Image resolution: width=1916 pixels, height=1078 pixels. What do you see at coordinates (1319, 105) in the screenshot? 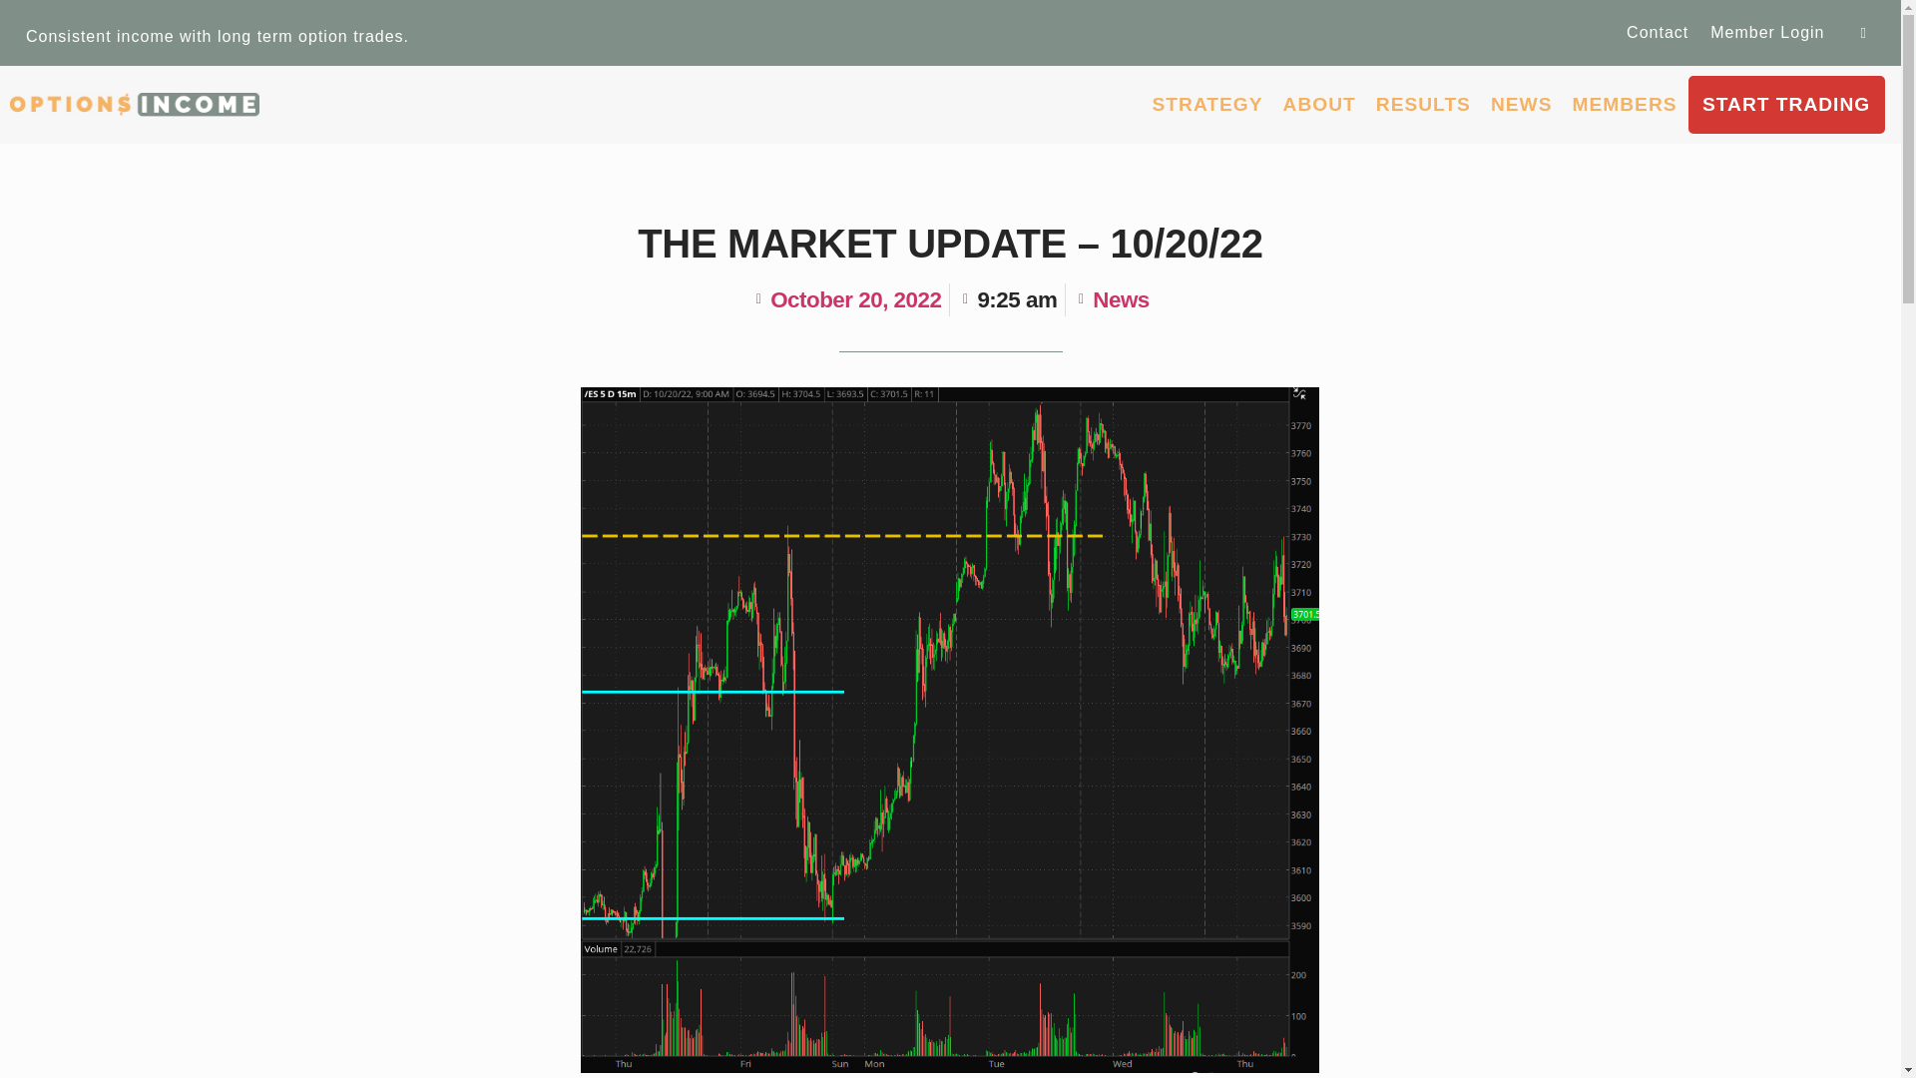
I see `ABOUT` at bounding box center [1319, 105].